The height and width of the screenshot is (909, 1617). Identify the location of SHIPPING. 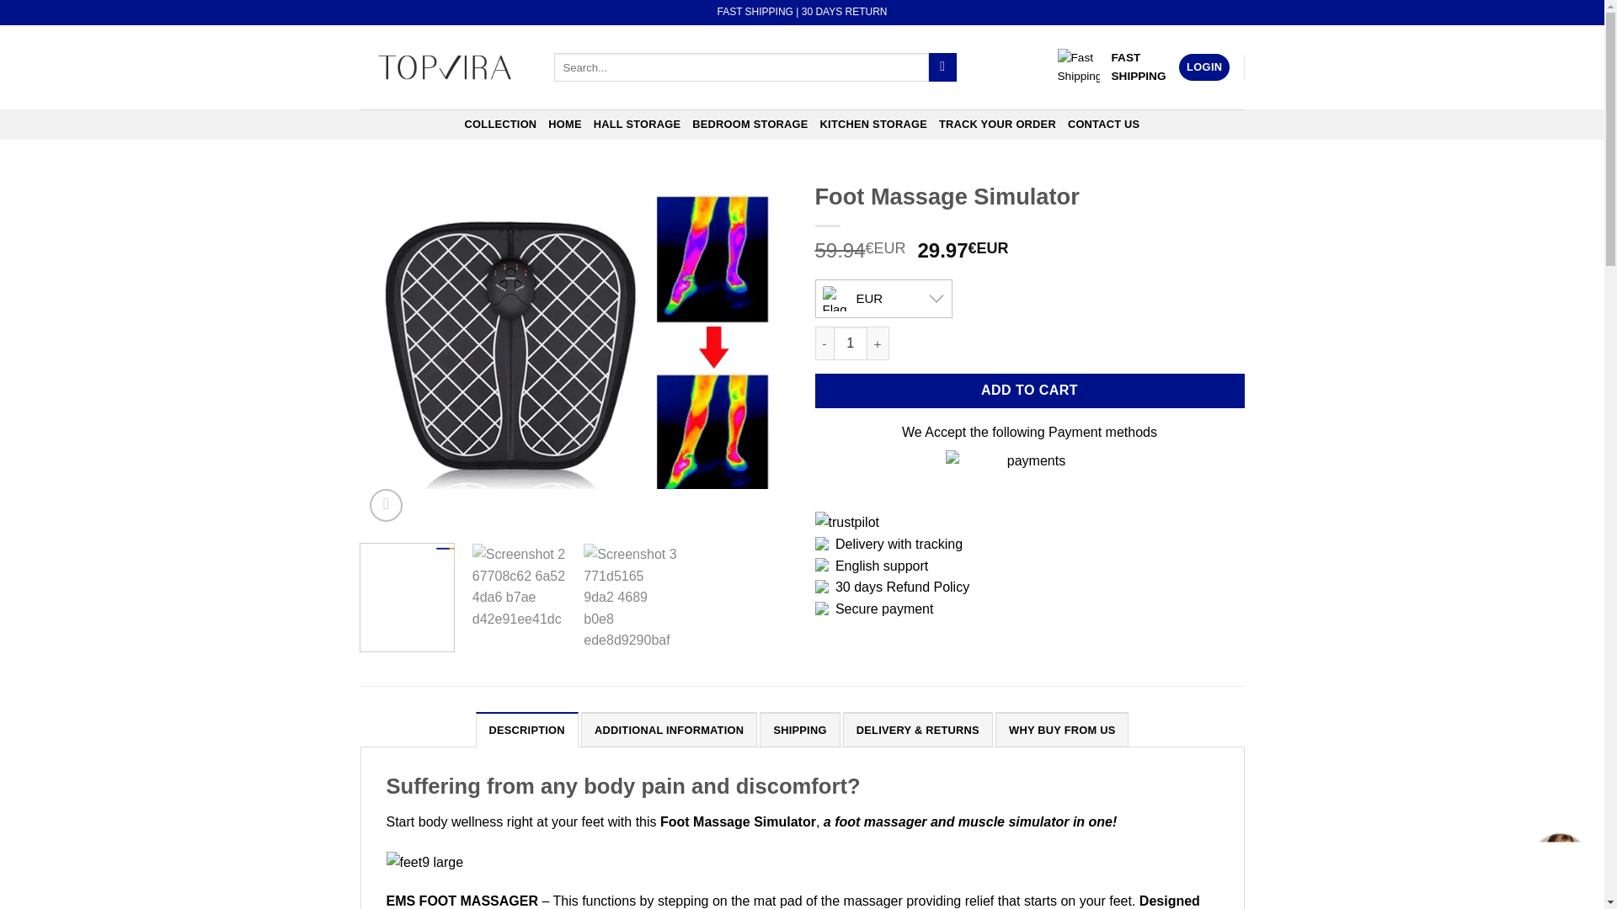
(799, 729).